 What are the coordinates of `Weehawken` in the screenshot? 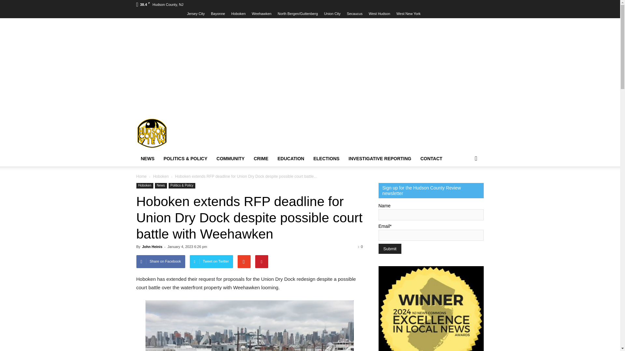 It's located at (261, 13).